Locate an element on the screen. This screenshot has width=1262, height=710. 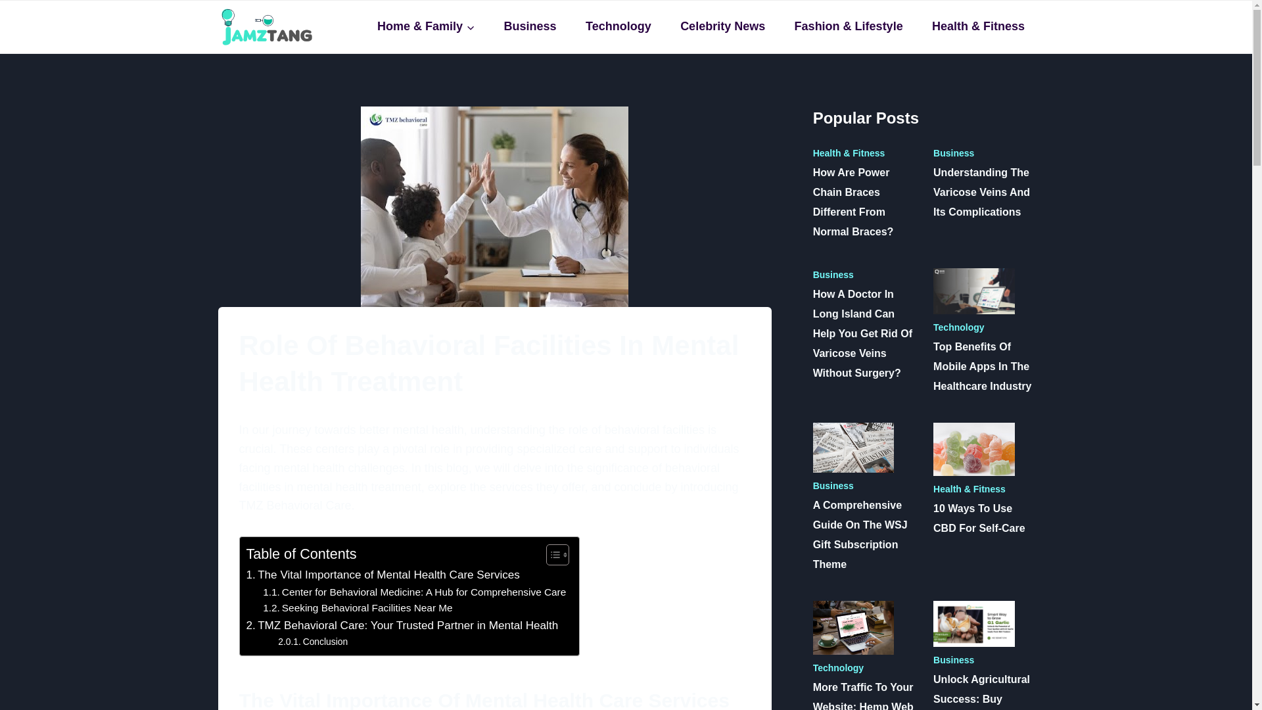
Seeking Behavioral Facilities Near Me is located at coordinates (358, 608).